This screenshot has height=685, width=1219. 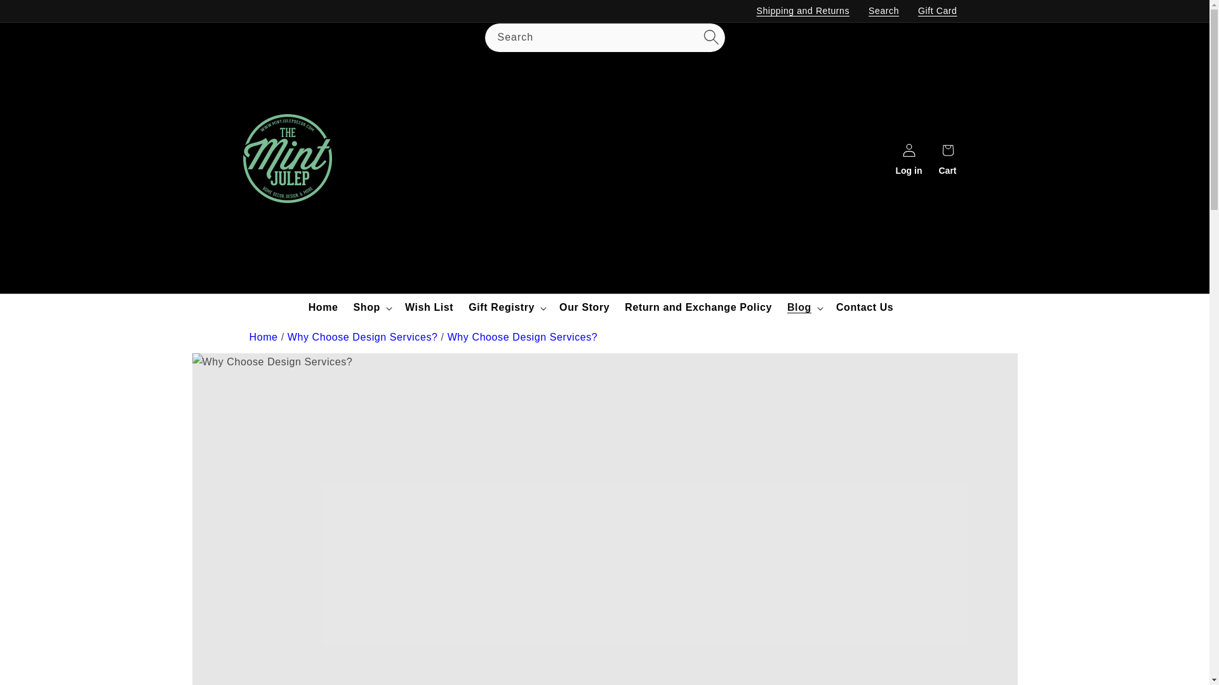 I want to click on Home, so click(x=263, y=337).